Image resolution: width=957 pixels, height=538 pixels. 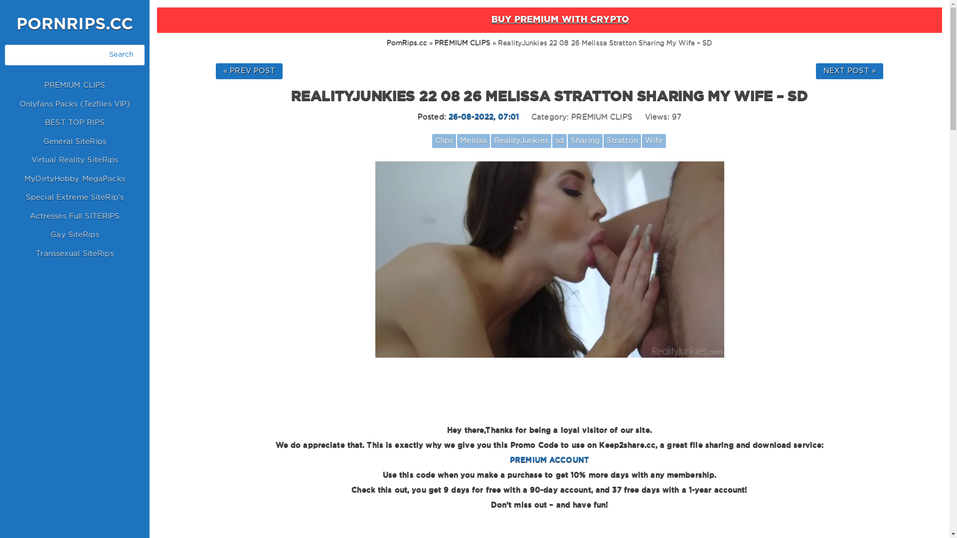 What do you see at coordinates (75, 179) in the screenshot?
I see `MyDirtyHobby MegaPacks` at bounding box center [75, 179].